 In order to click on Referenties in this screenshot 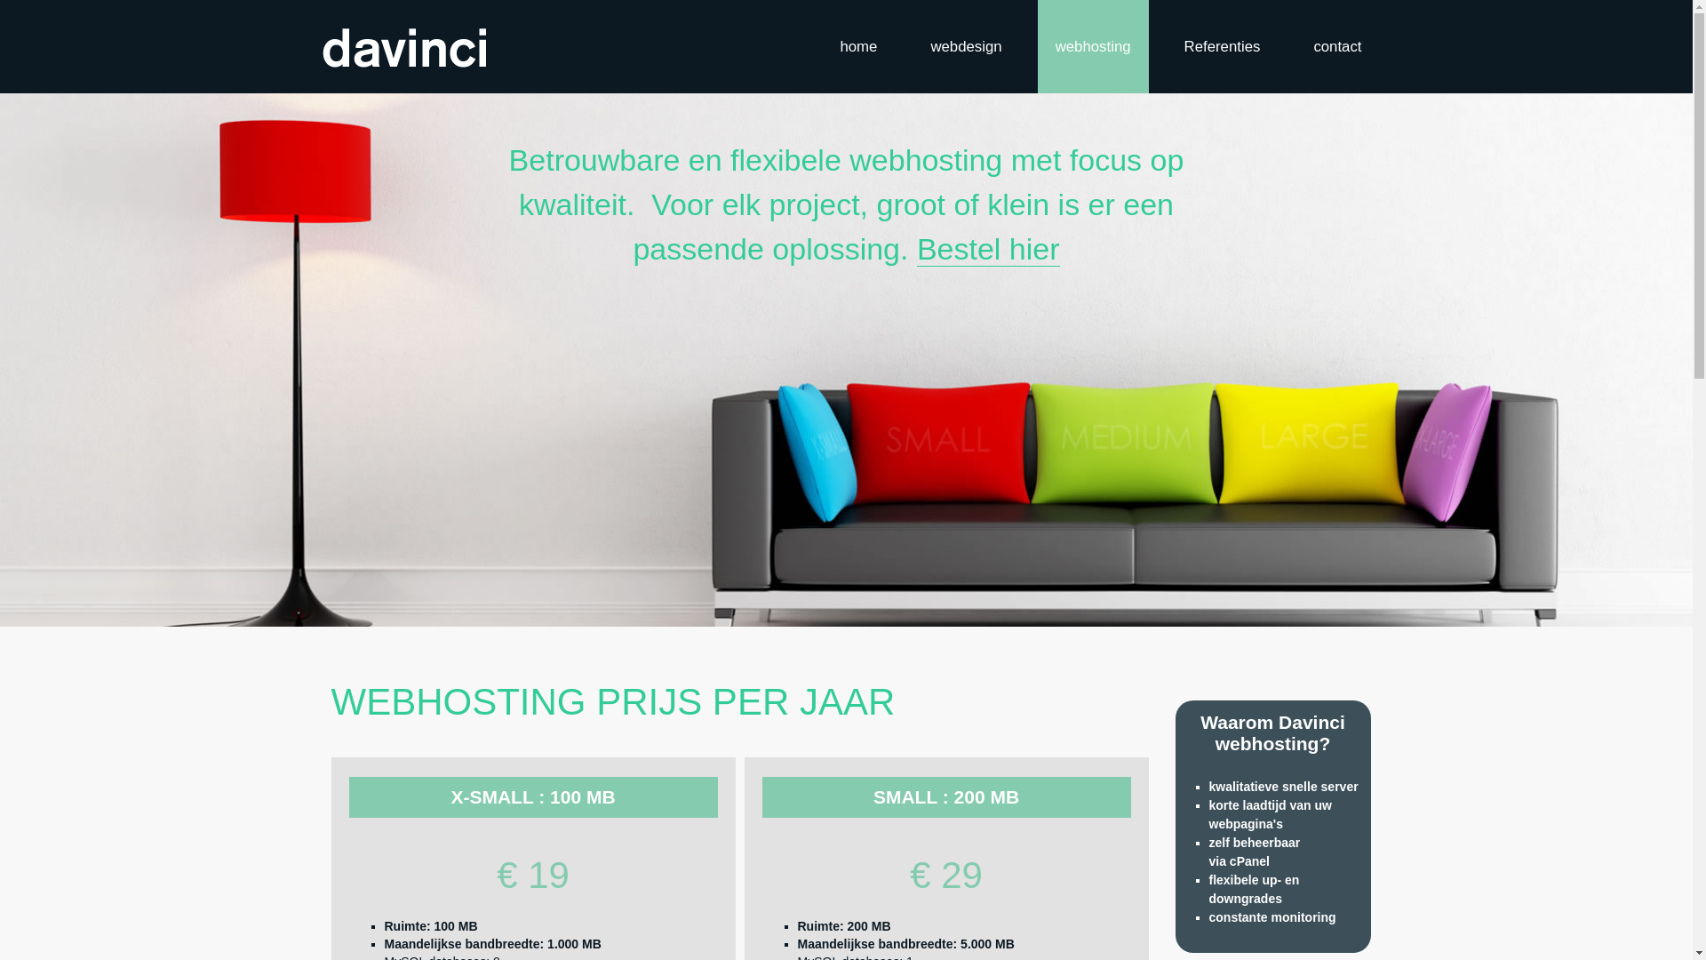, I will do `click(1223, 46)`.